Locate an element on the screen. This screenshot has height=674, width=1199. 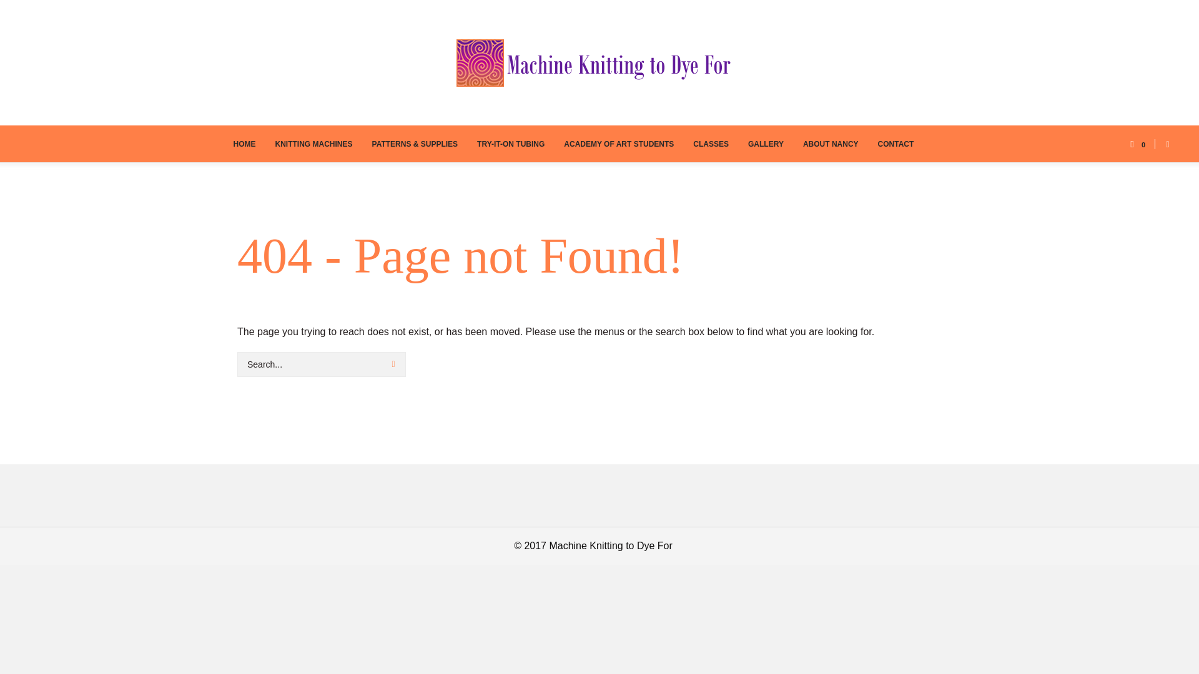
CONTACT is located at coordinates (896, 144).